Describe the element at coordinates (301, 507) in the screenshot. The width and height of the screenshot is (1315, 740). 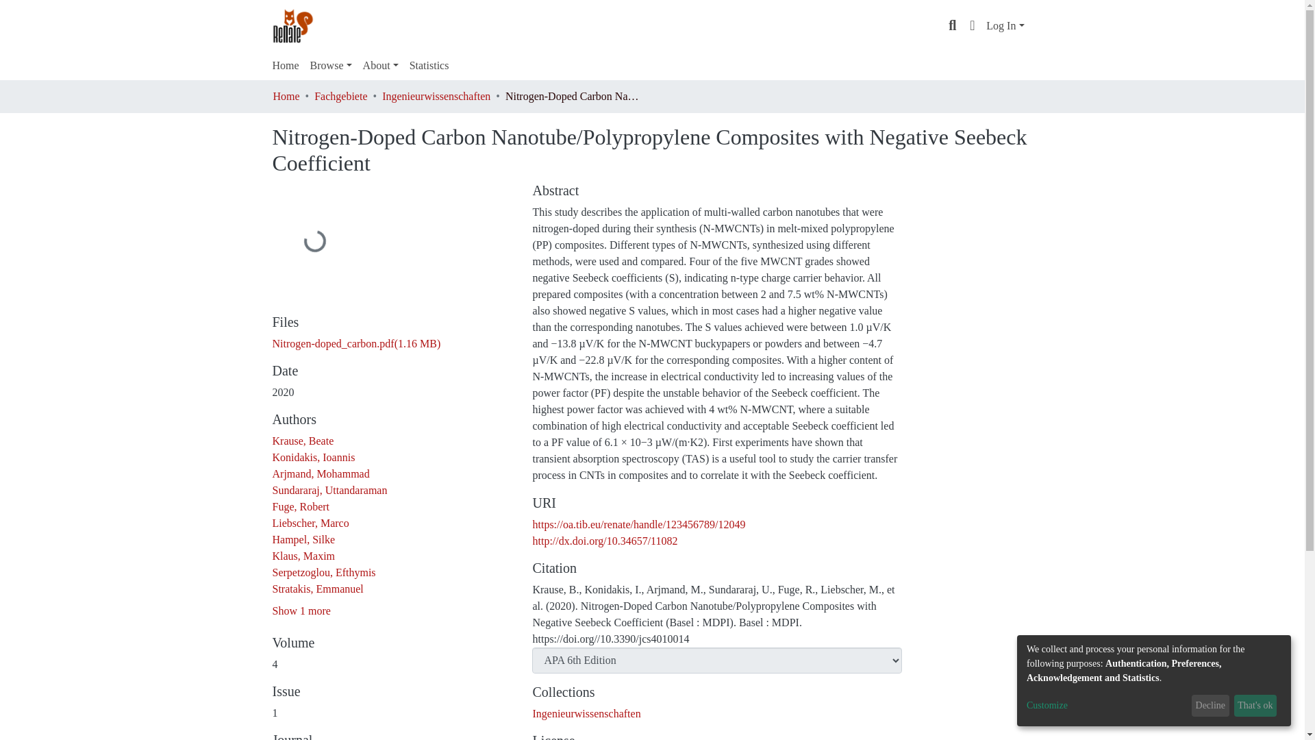
I see `Fuge, Robert` at that location.